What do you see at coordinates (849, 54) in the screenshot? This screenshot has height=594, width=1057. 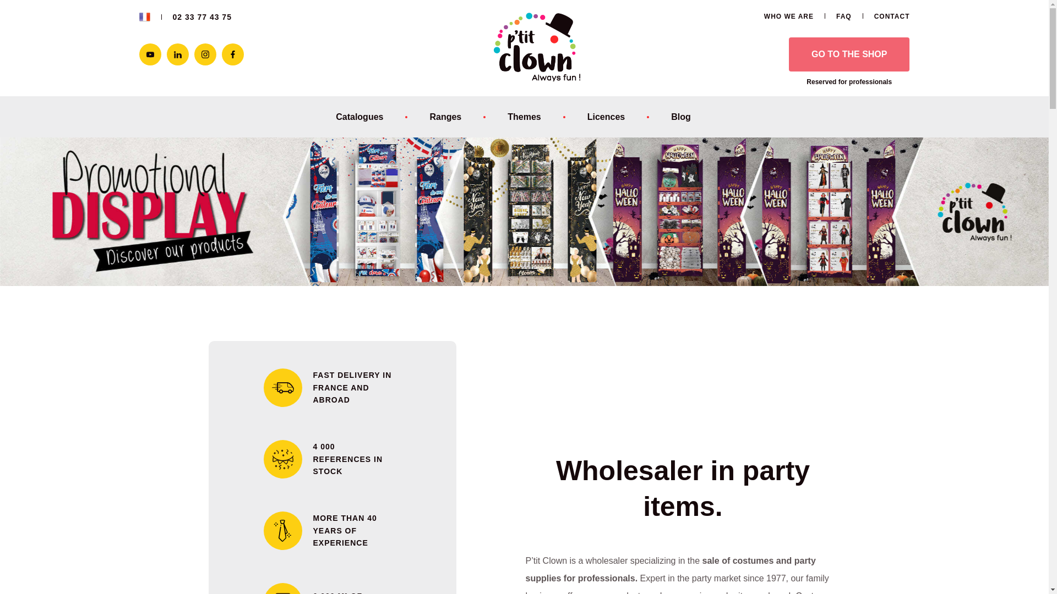 I see `GO TO THE SHOP` at bounding box center [849, 54].